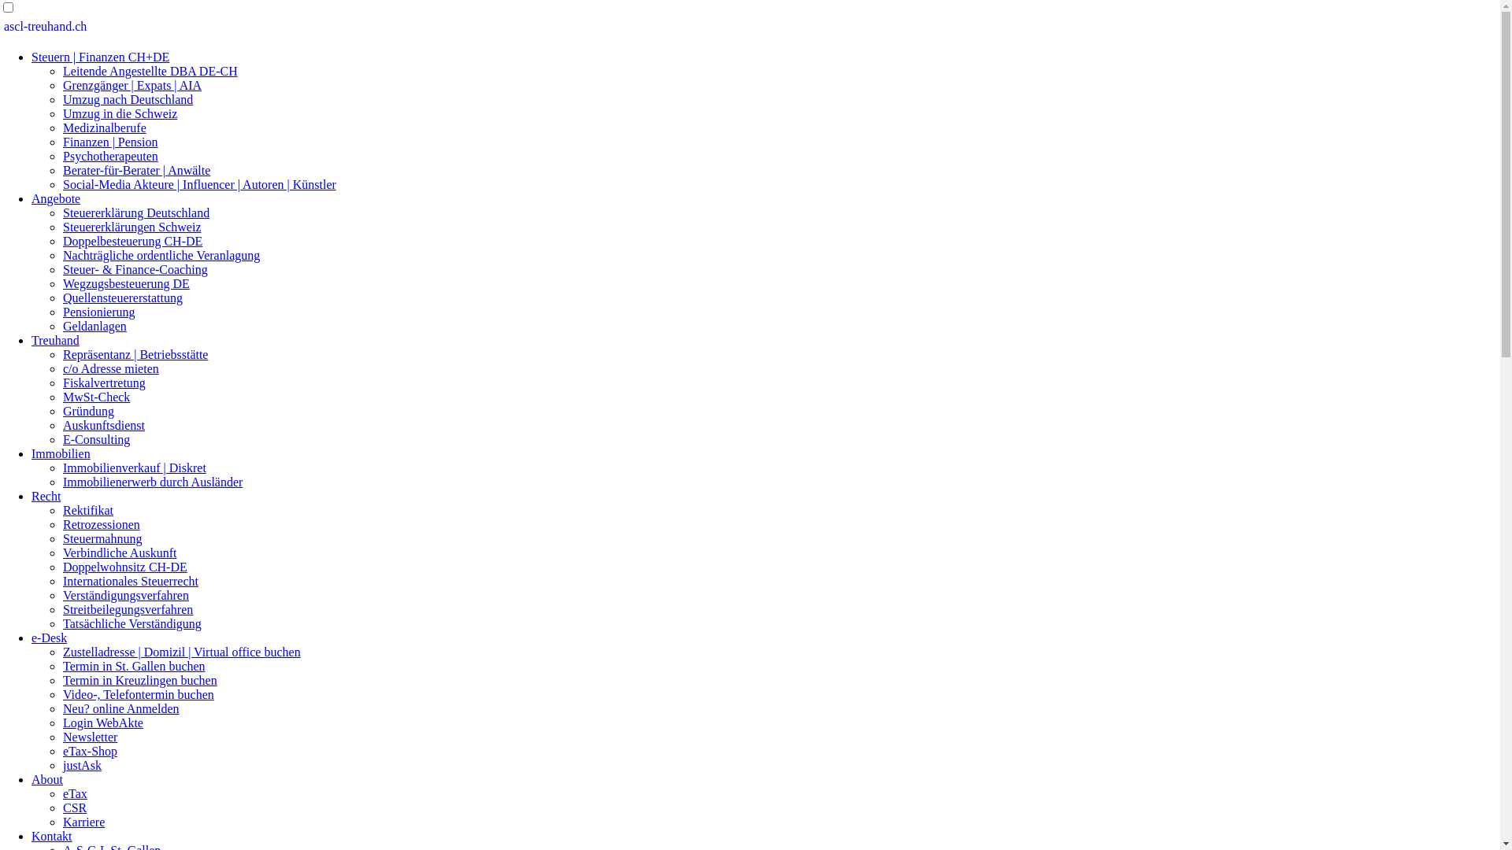 The width and height of the screenshot is (1512, 850). What do you see at coordinates (46, 27) in the screenshot?
I see `ascl-treuhand.ch` at bounding box center [46, 27].